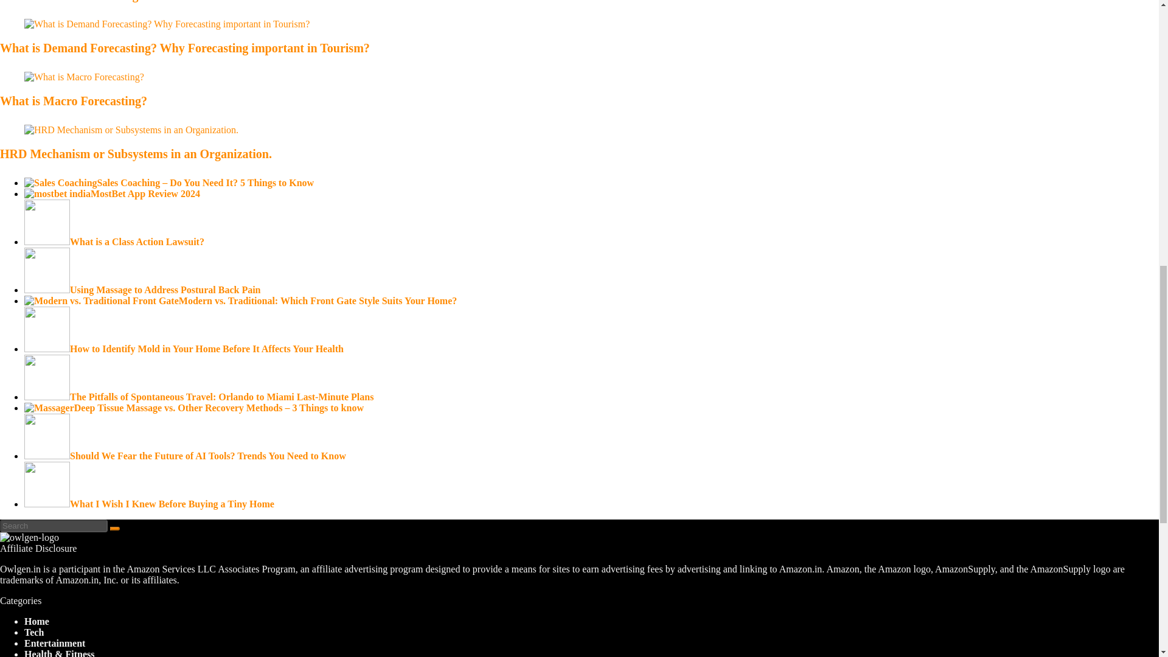 The image size is (1168, 657). Describe the element at coordinates (73, 101) in the screenshot. I see `What is Macro Forecasting?` at that location.